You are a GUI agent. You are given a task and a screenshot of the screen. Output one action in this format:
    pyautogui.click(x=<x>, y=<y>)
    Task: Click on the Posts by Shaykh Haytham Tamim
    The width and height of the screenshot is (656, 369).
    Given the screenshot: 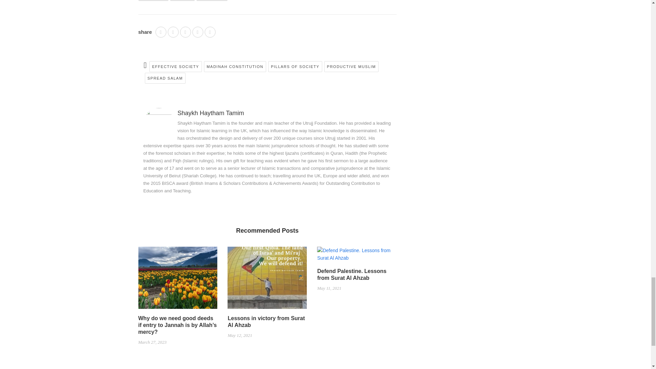 What is the action you would take?
    pyautogui.click(x=211, y=113)
    